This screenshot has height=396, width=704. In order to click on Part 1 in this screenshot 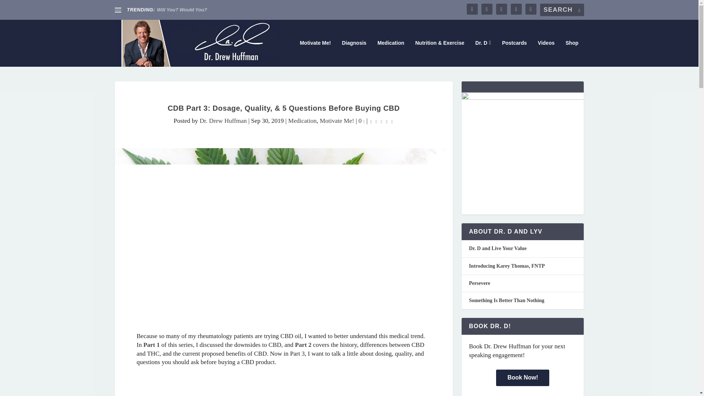, I will do `click(152, 345)`.